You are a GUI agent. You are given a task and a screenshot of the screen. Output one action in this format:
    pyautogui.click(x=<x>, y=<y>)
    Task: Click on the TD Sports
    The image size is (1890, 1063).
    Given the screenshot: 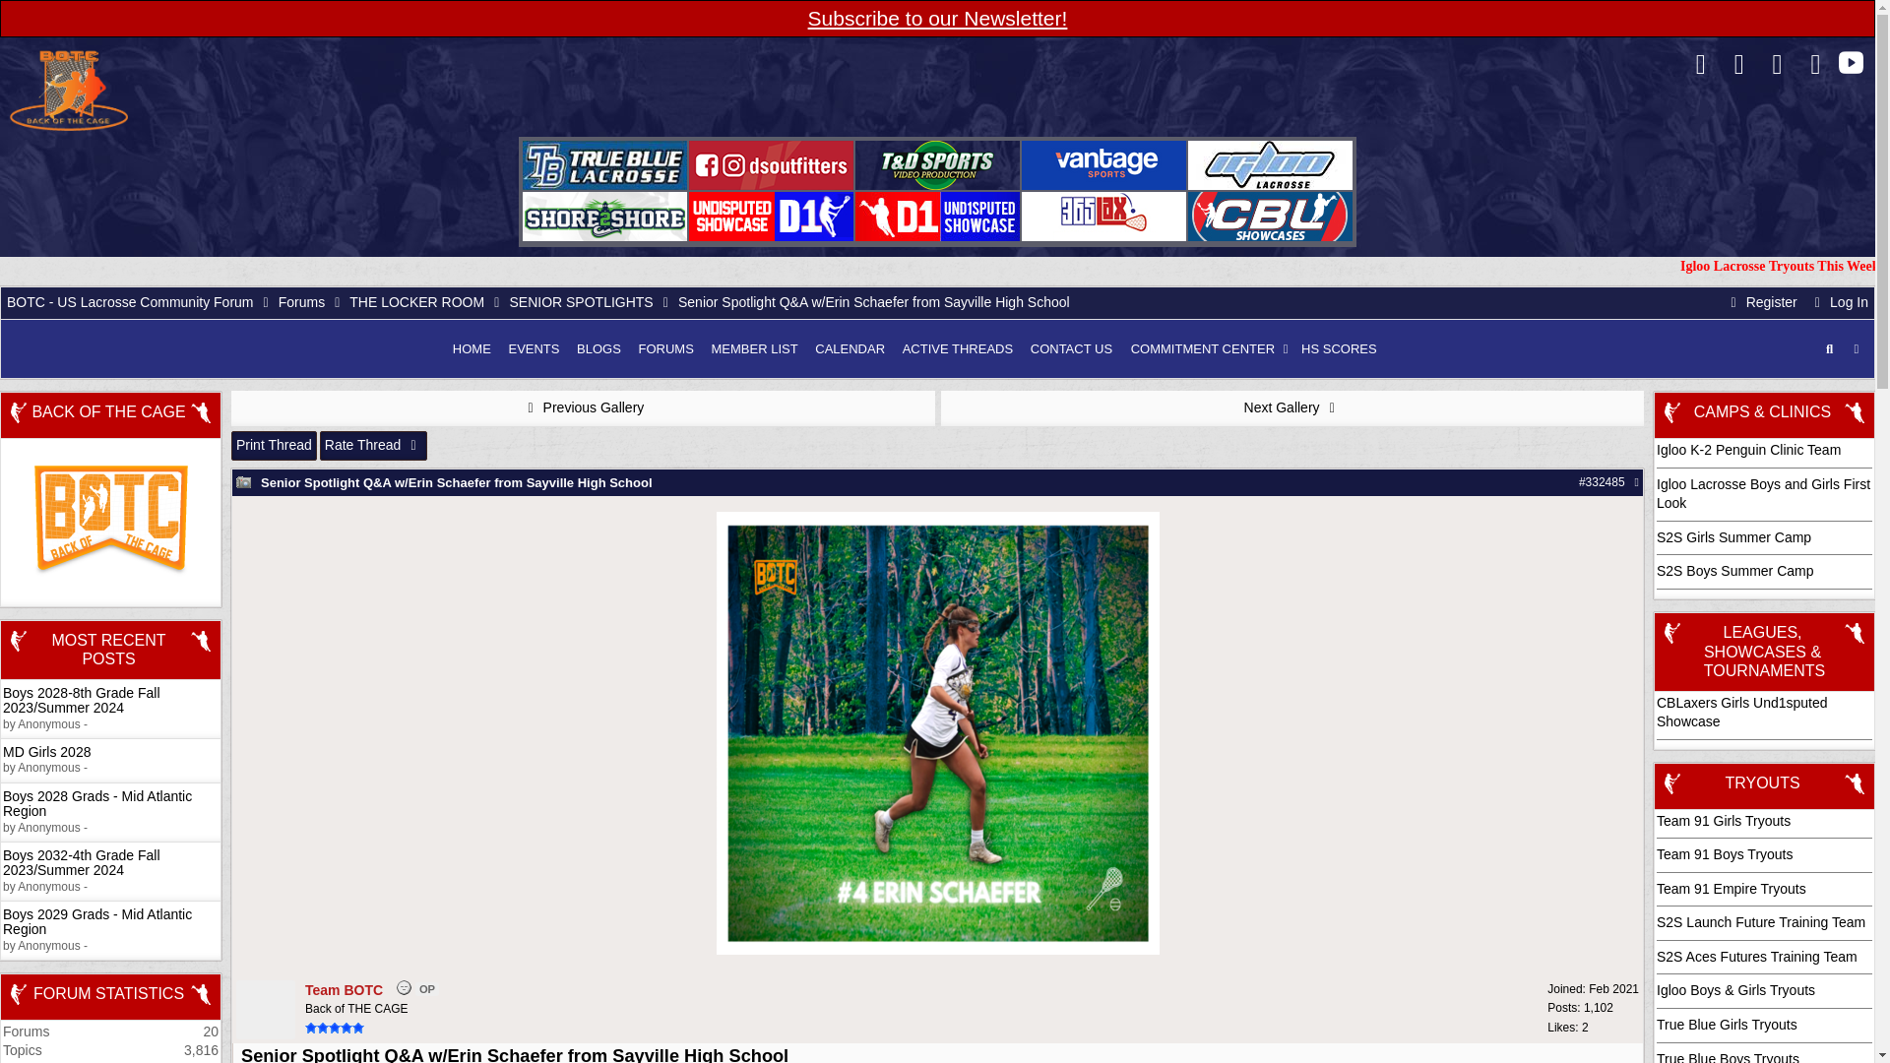 What is the action you would take?
    pyautogui.click(x=937, y=165)
    